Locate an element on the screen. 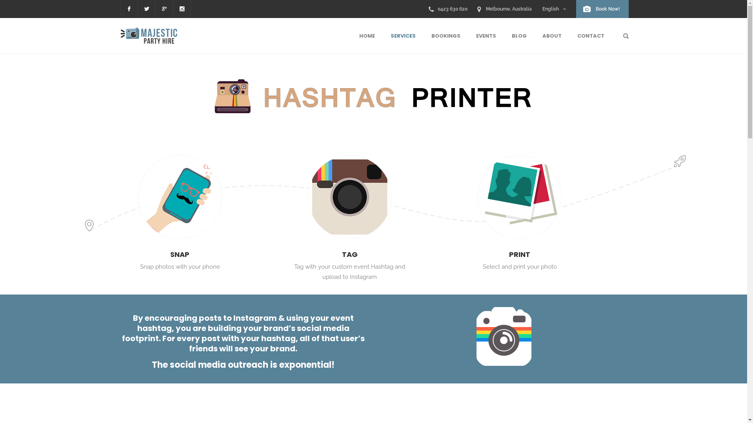 Image resolution: width=753 pixels, height=423 pixels. Book Now! is located at coordinates (602, 9).